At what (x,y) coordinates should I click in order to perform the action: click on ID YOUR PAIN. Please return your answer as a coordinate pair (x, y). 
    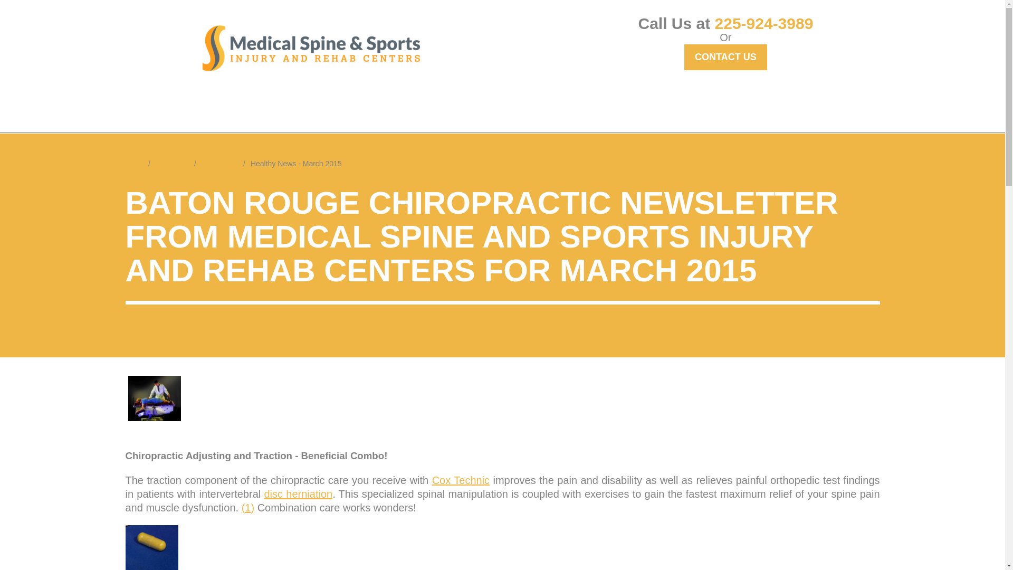
    Looking at the image, I should click on (325, 107).